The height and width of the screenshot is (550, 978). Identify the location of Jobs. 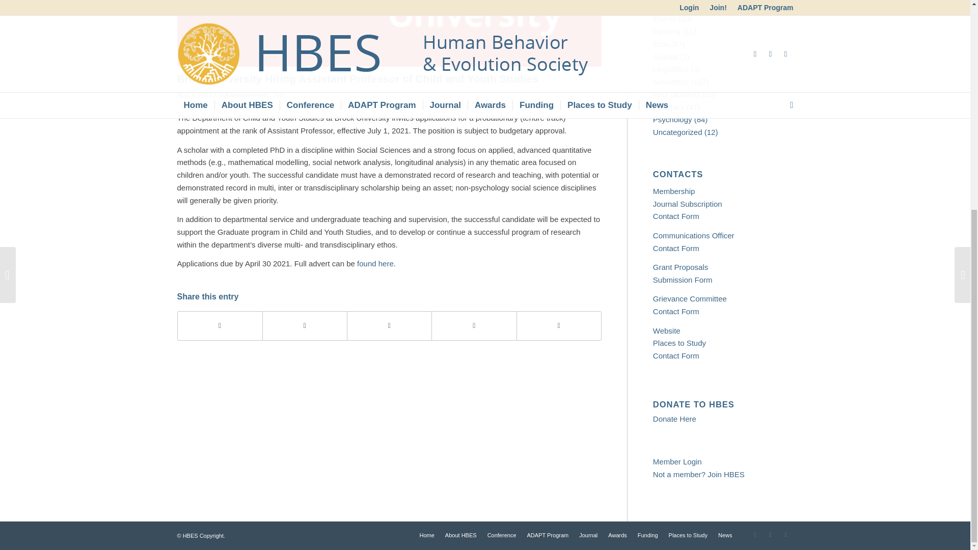
(279, 95).